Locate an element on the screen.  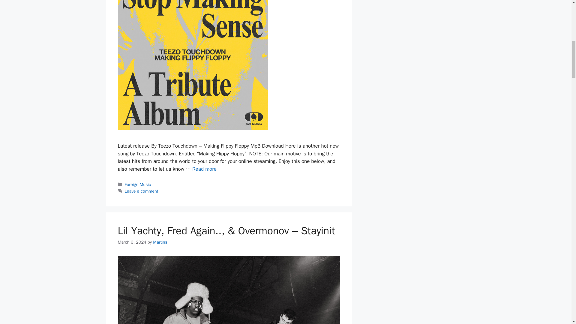
Read more is located at coordinates (204, 169).